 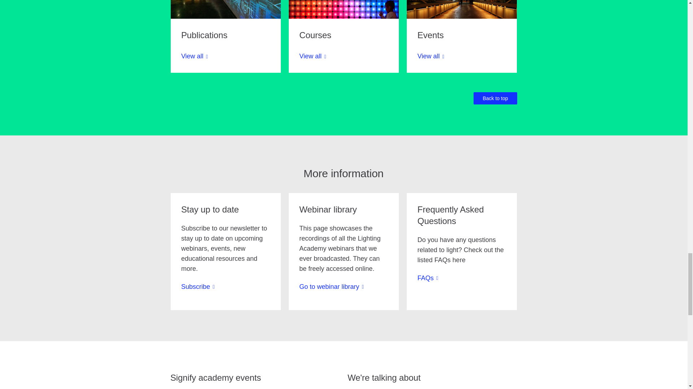 What do you see at coordinates (313, 62) in the screenshot?
I see `View all` at bounding box center [313, 62].